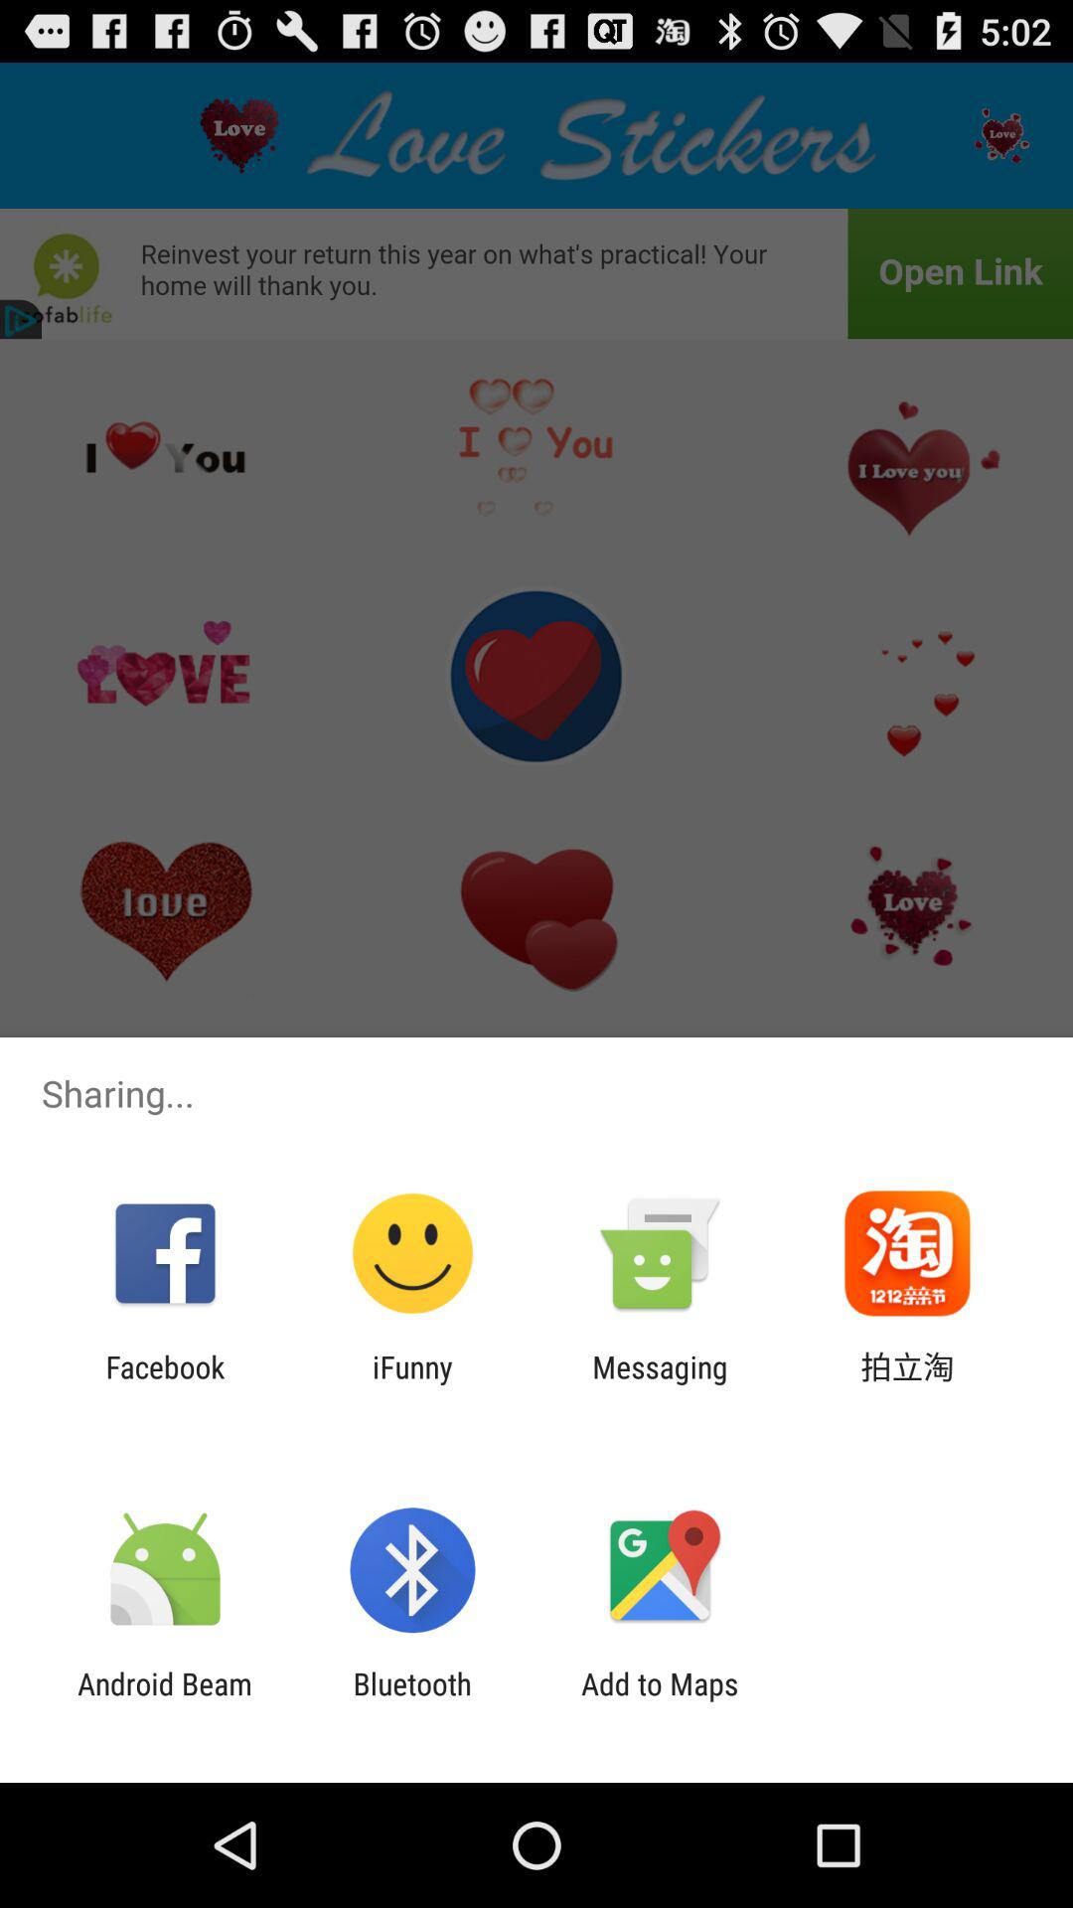  I want to click on press the android beam, so click(165, 1701).